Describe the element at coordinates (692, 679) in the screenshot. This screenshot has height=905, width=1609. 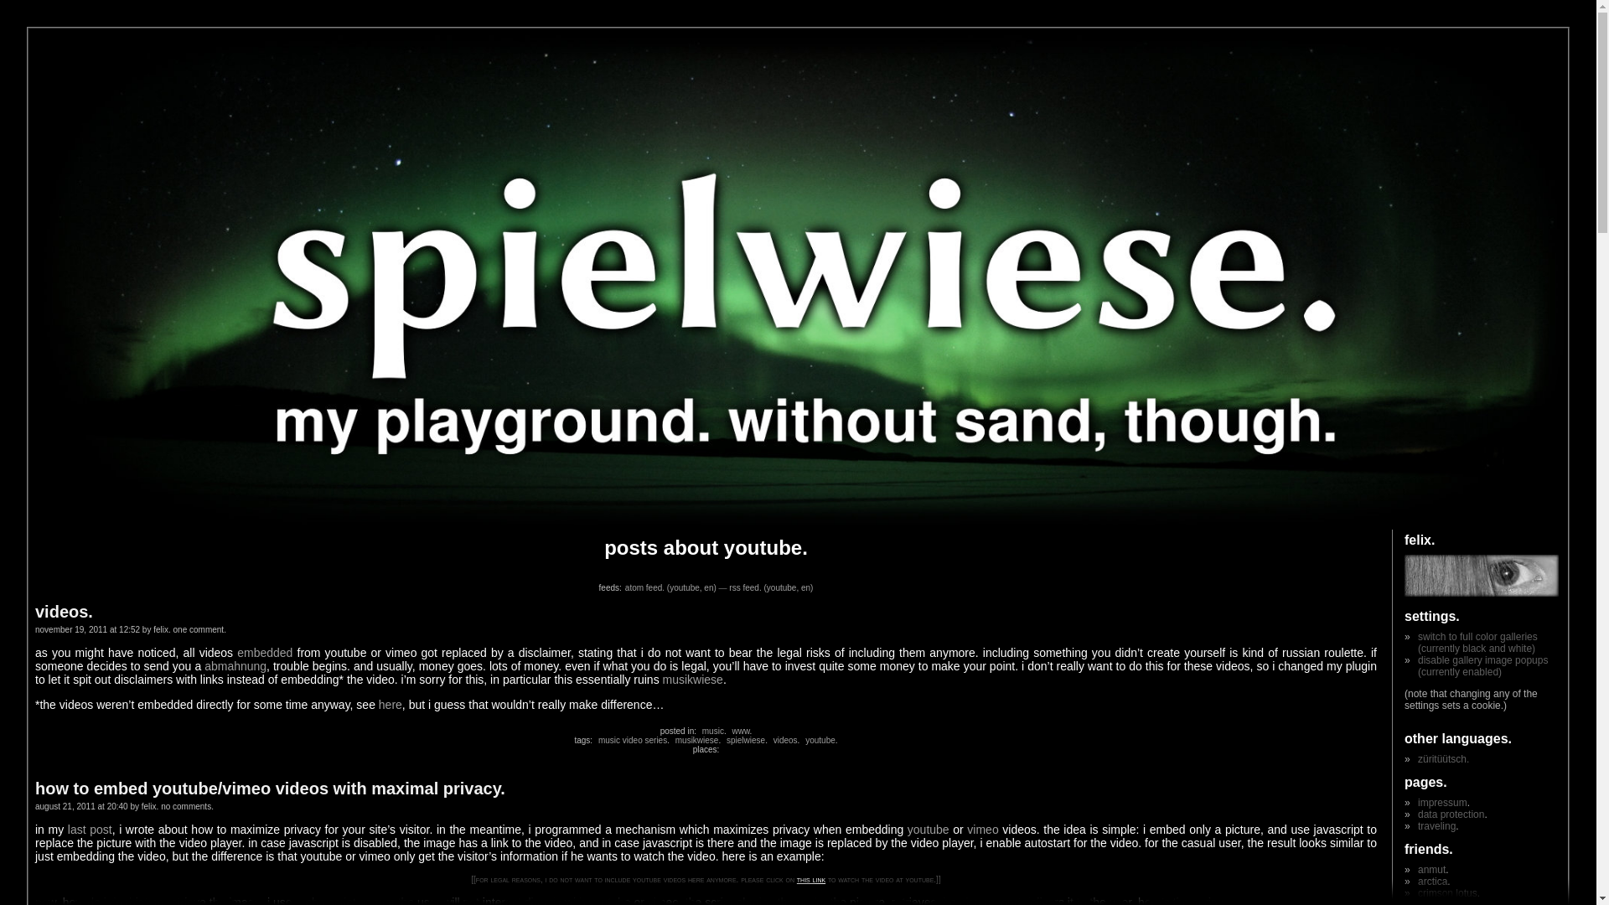
I see `musikwiese` at that location.